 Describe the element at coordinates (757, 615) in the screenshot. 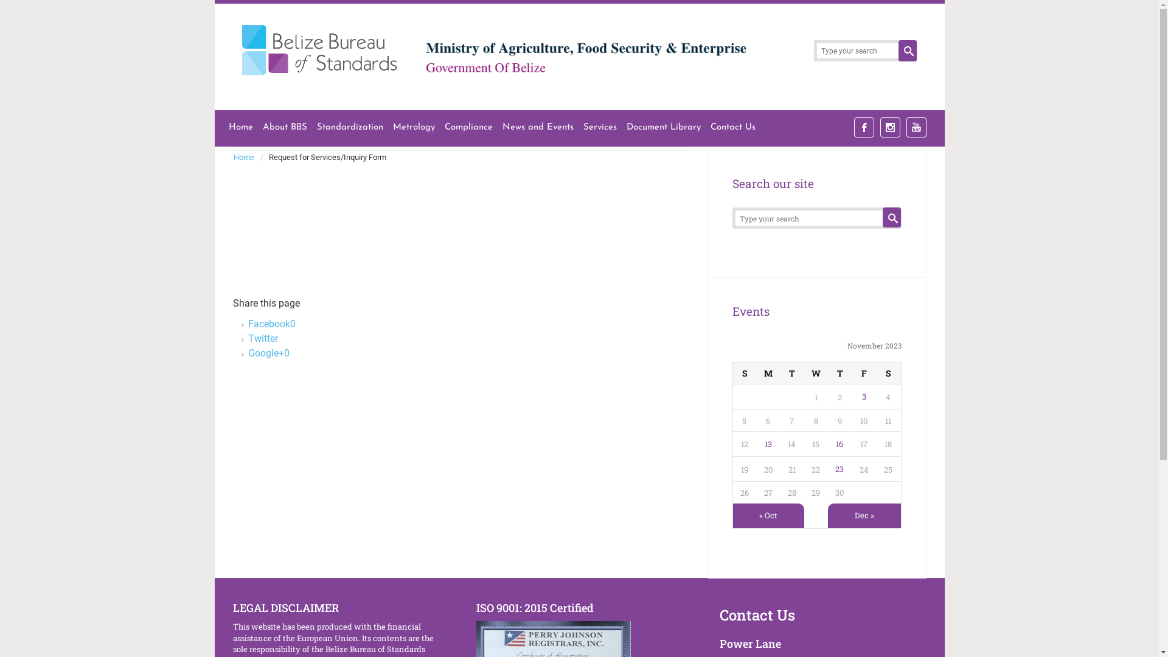

I see `Contact Us` at that location.